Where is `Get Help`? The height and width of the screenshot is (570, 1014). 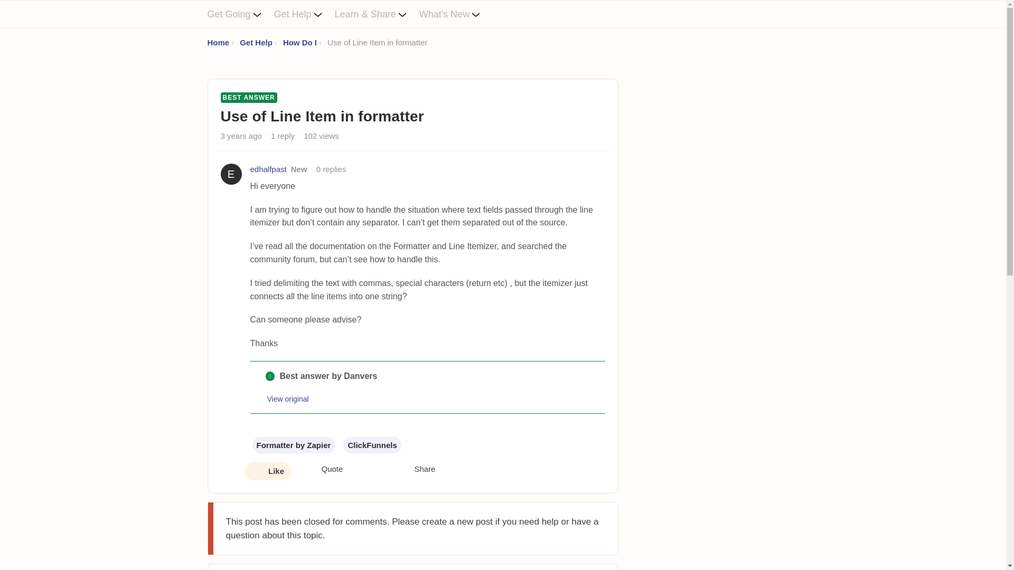 Get Help is located at coordinates (304, 14).